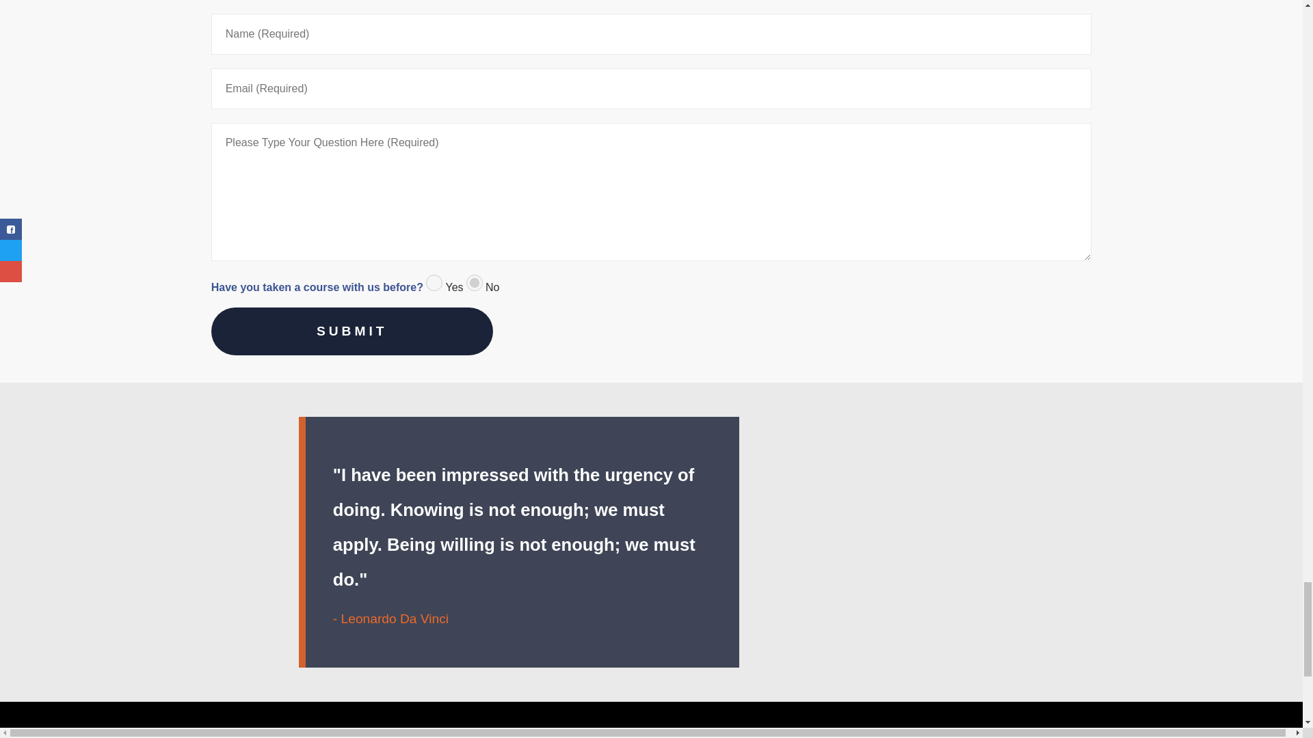  What do you see at coordinates (434, 282) in the screenshot?
I see `Yes` at bounding box center [434, 282].